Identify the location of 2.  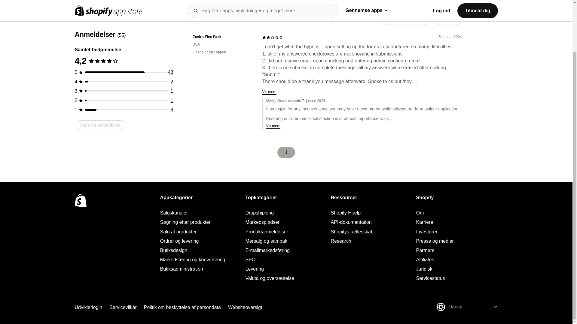
(172, 64).